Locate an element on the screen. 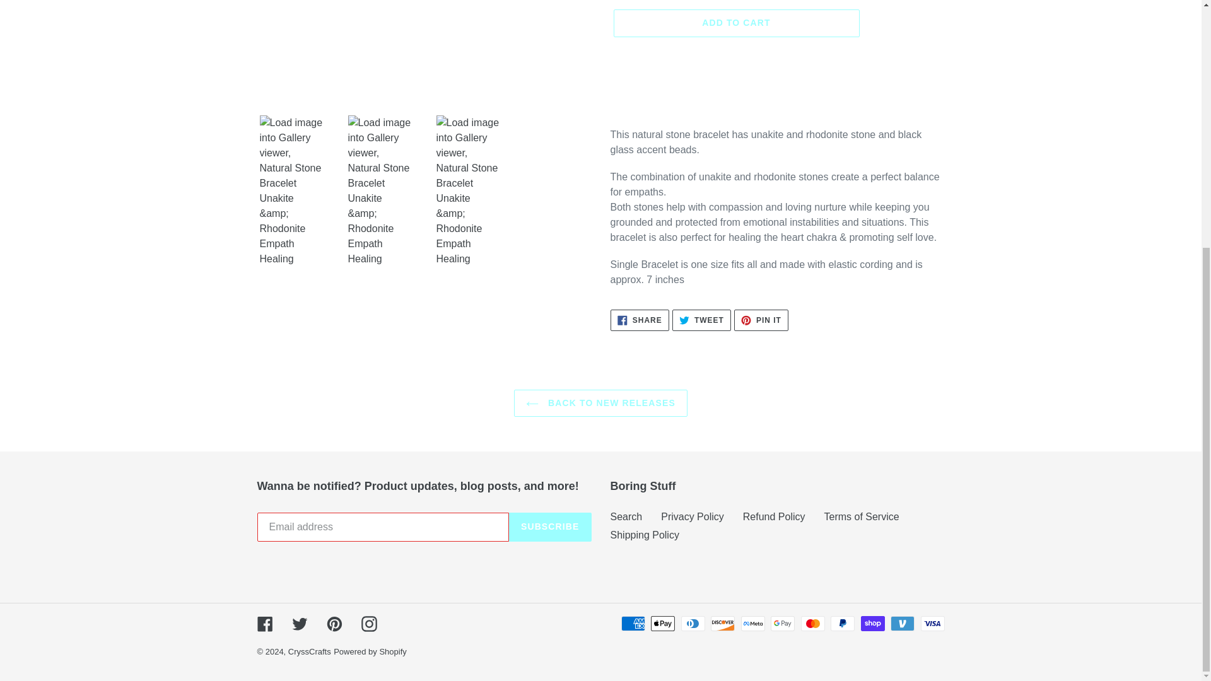  Search is located at coordinates (701, 320).